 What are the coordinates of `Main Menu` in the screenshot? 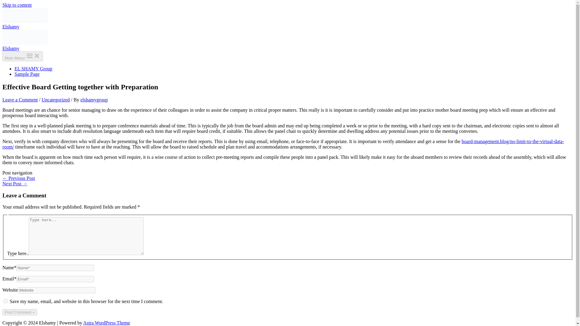 It's located at (22, 56).